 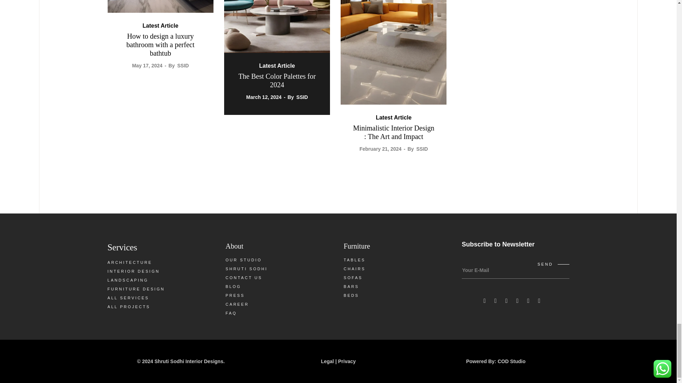 What do you see at coordinates (277, 35) in the screenshot?
I see `The Best Color Palettes for 2024` at bounding box center [277, 35].